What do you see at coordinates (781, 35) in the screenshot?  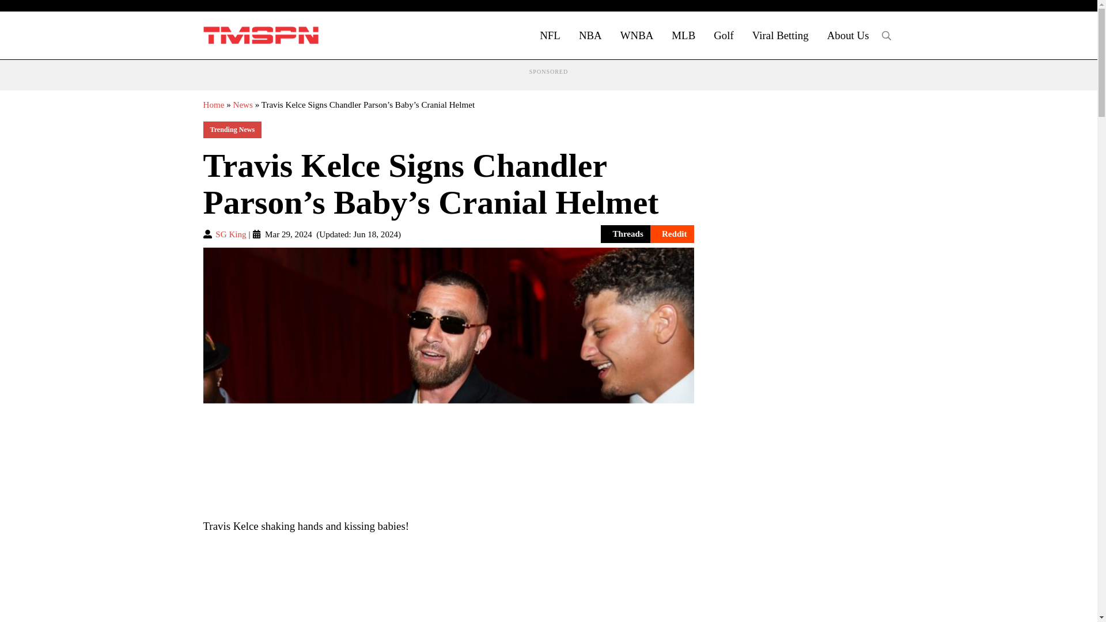 I see `Viral Betting` at bounding box center [781, 35].